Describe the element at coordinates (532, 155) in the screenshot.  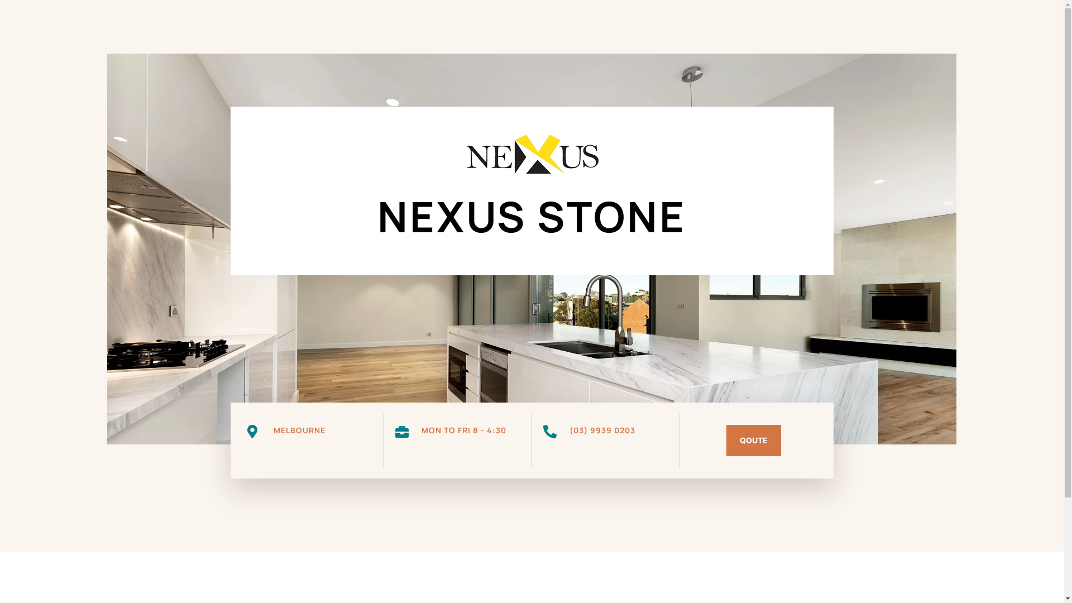
I see `nexus stone logo` at that location.